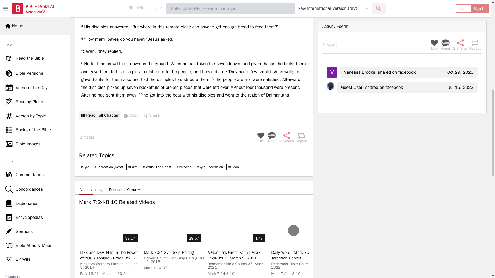 This screenshot has width=495, height=278. Describe the element at coordinates (35, 126) in the screenshot. I see `Bible Study` at that location.